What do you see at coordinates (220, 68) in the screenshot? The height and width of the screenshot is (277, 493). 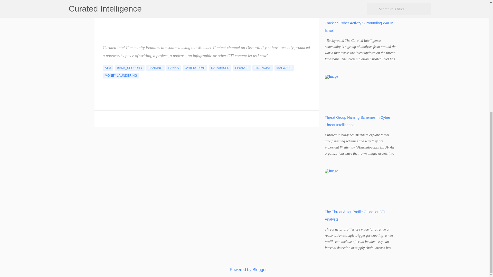 I see `DATABASES` at bounding box center [220, 68].